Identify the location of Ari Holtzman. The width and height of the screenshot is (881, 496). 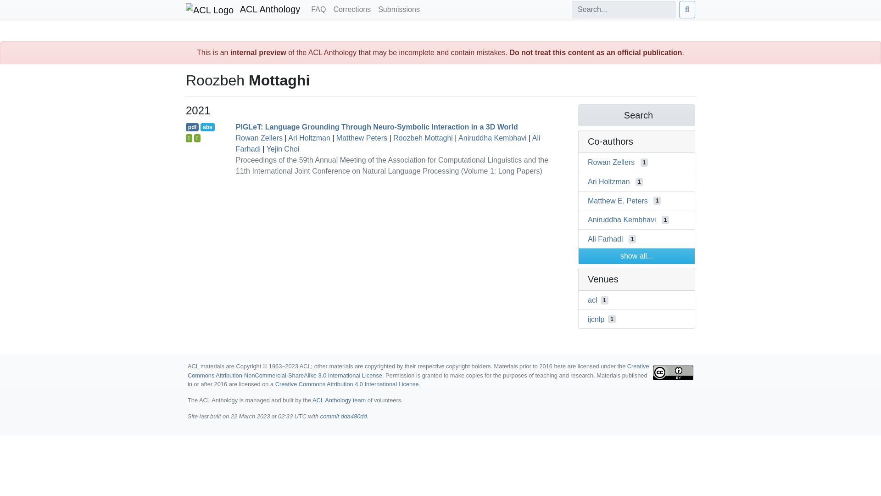
(309, 138).